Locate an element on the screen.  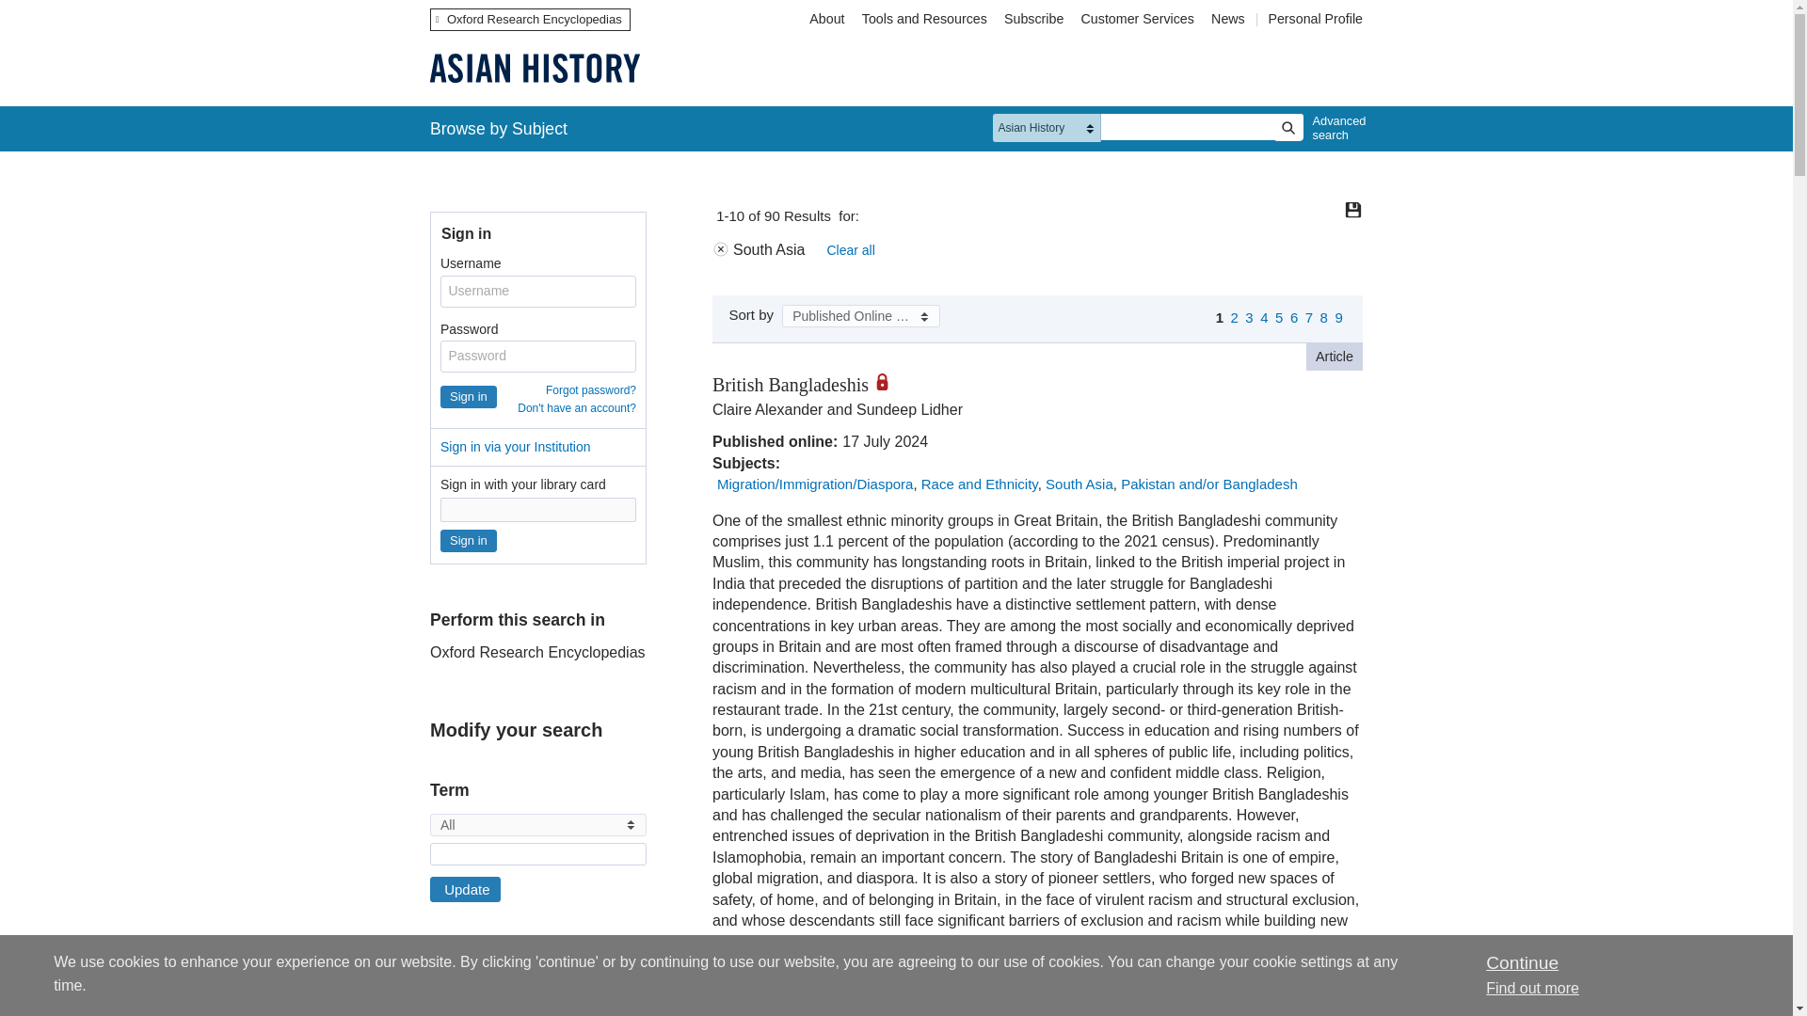
Browse by Subject is located at coordinates (499, 128).